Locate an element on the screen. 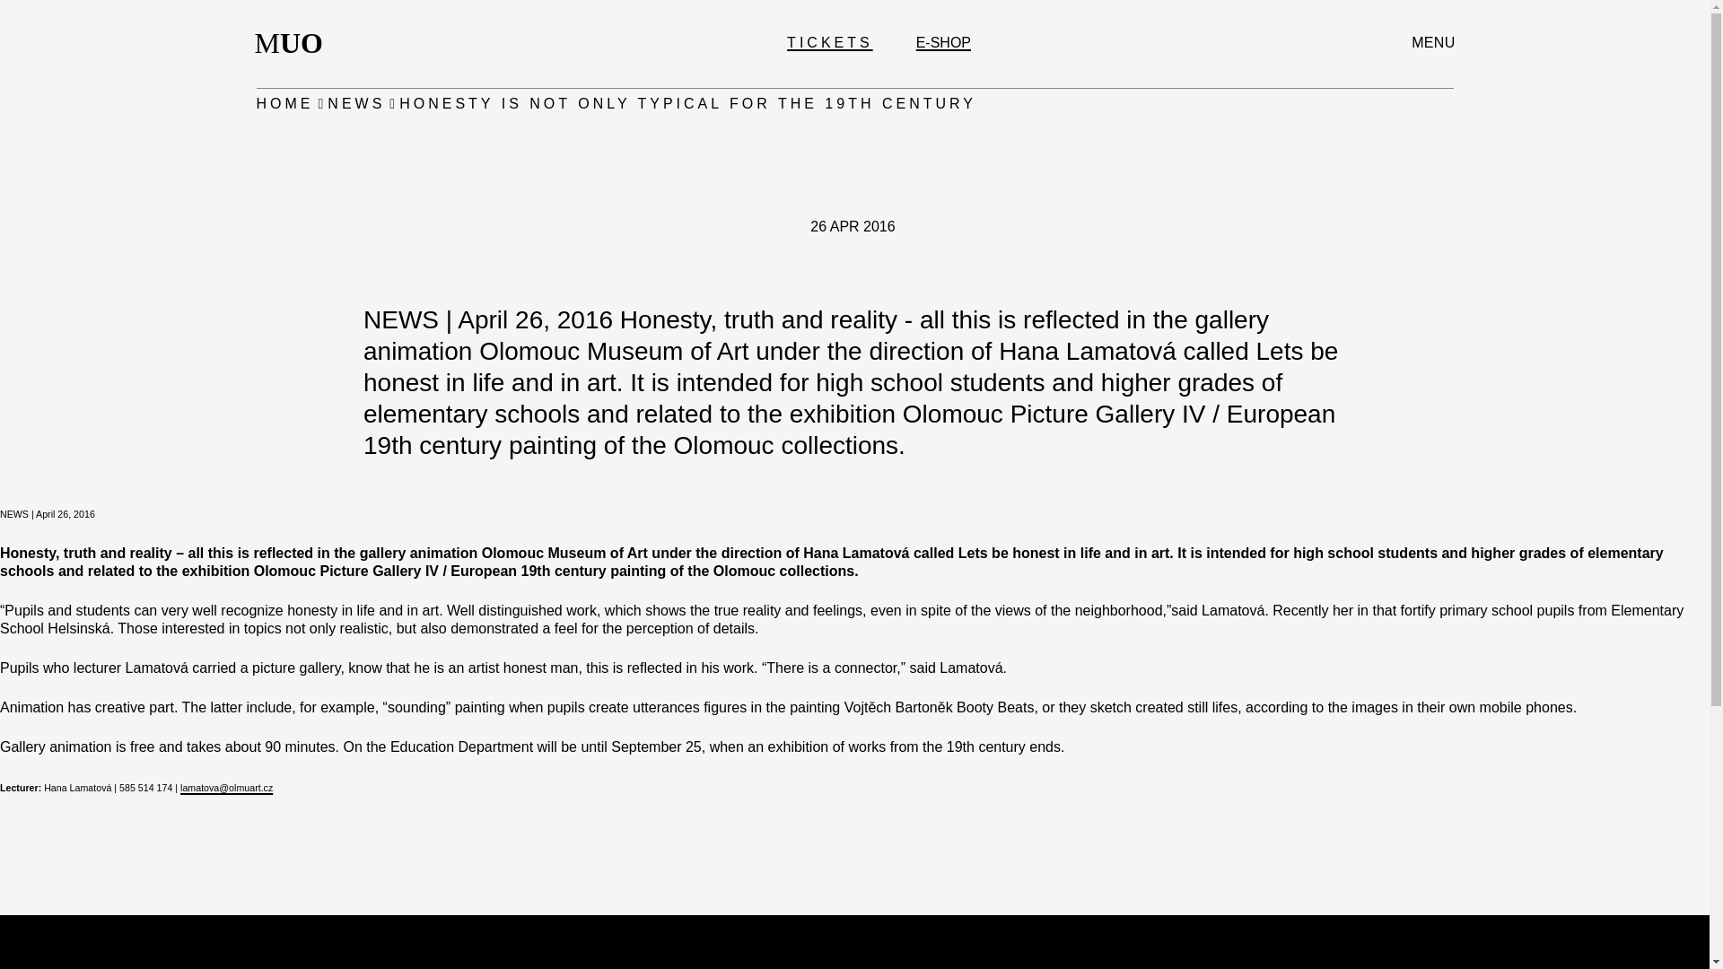 This screenshot has width=1723, height=969. HOME is located at coordinates (294, 43).